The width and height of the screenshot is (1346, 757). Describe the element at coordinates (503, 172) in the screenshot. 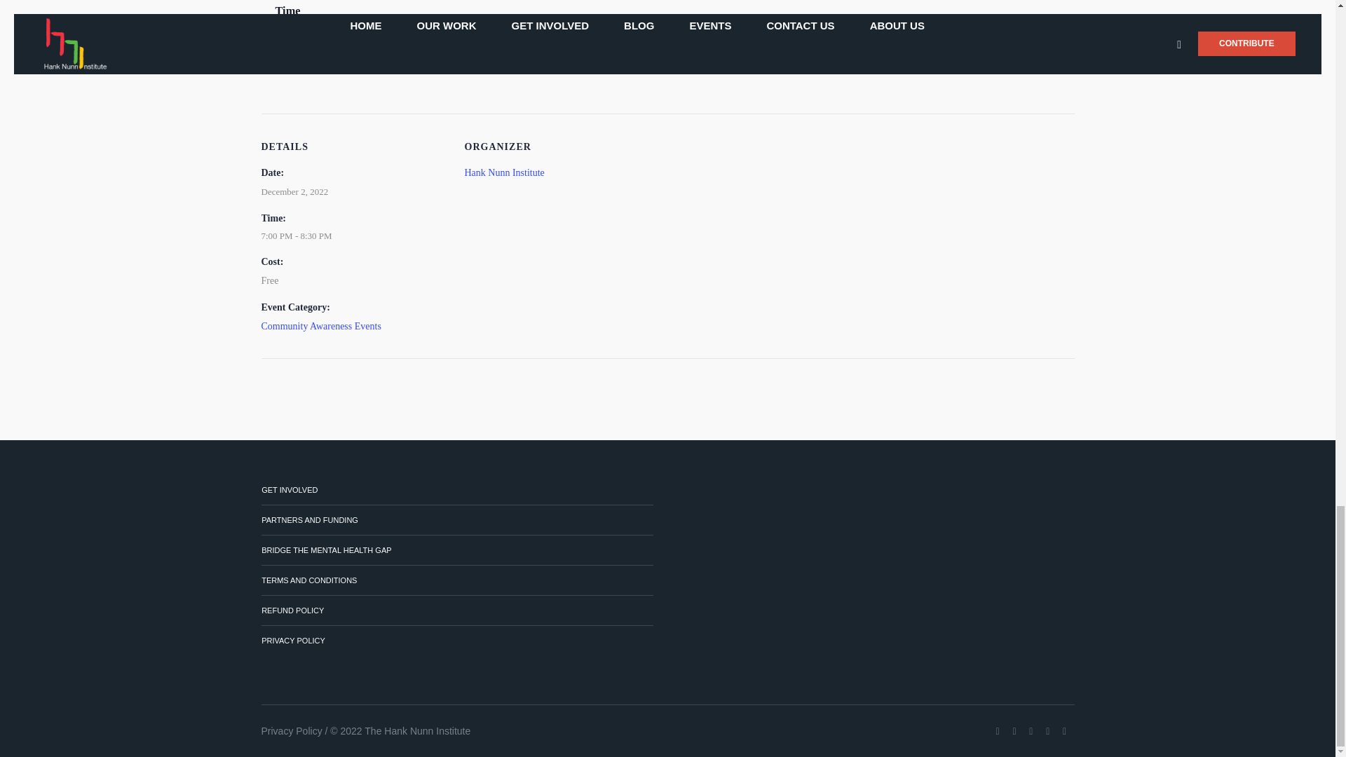

I see `Hank Nunn Institute` at that location.